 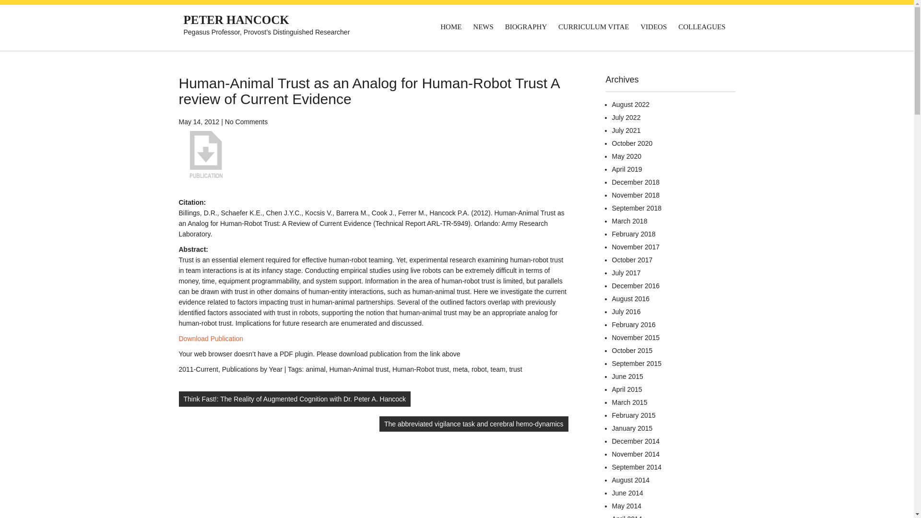 I want to click on COLLEAGUES, so click(x=701, y=27).